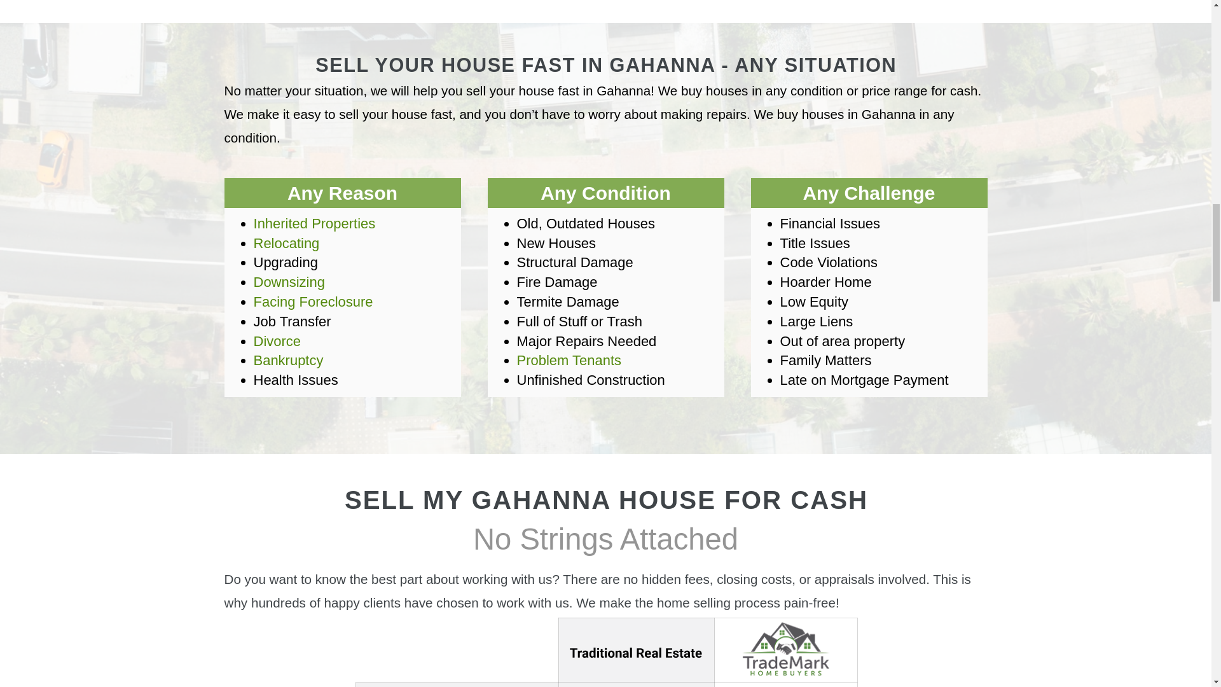 The height and width of the screenshot is (687, 1221). What do you see at coordinates (277, 341) in the screenshot?
I see `Divorce` at bounding box center [277, 341].